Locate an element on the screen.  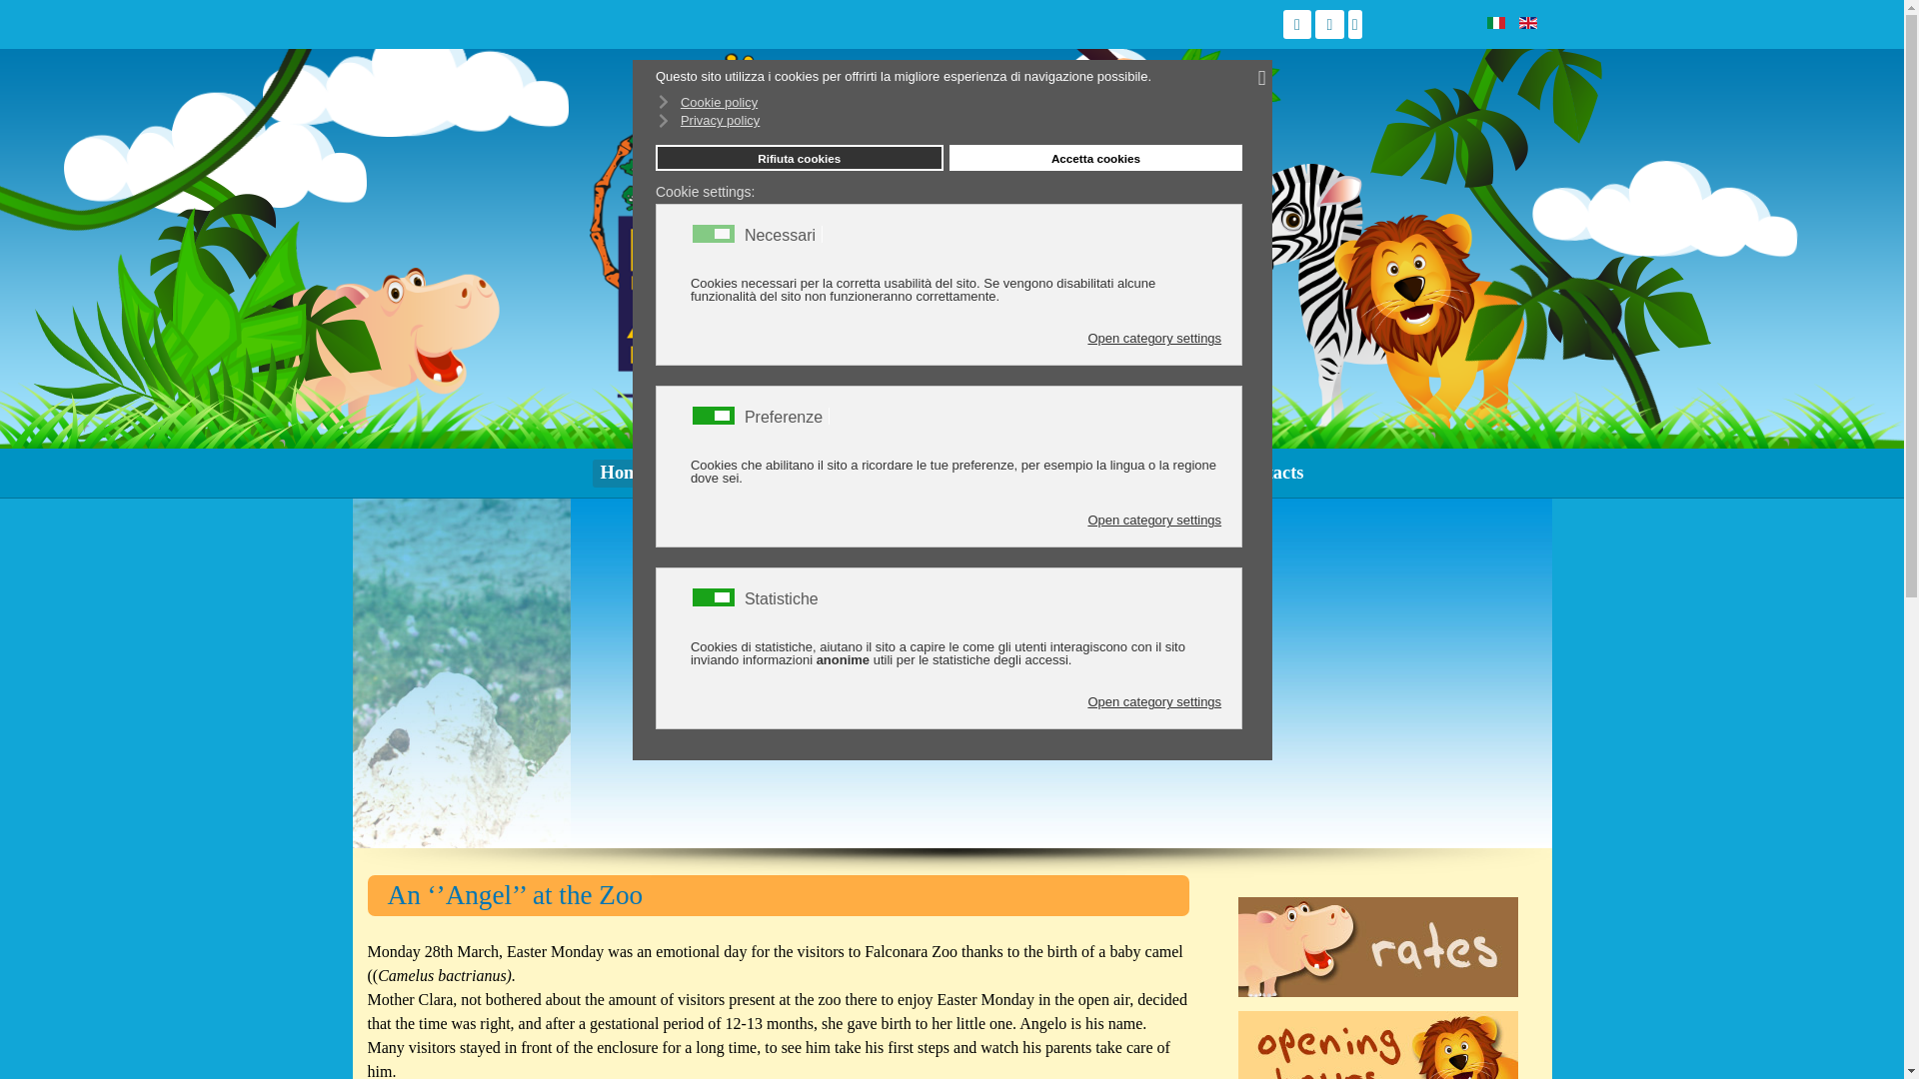
Home is located at coordinates (624, 474).